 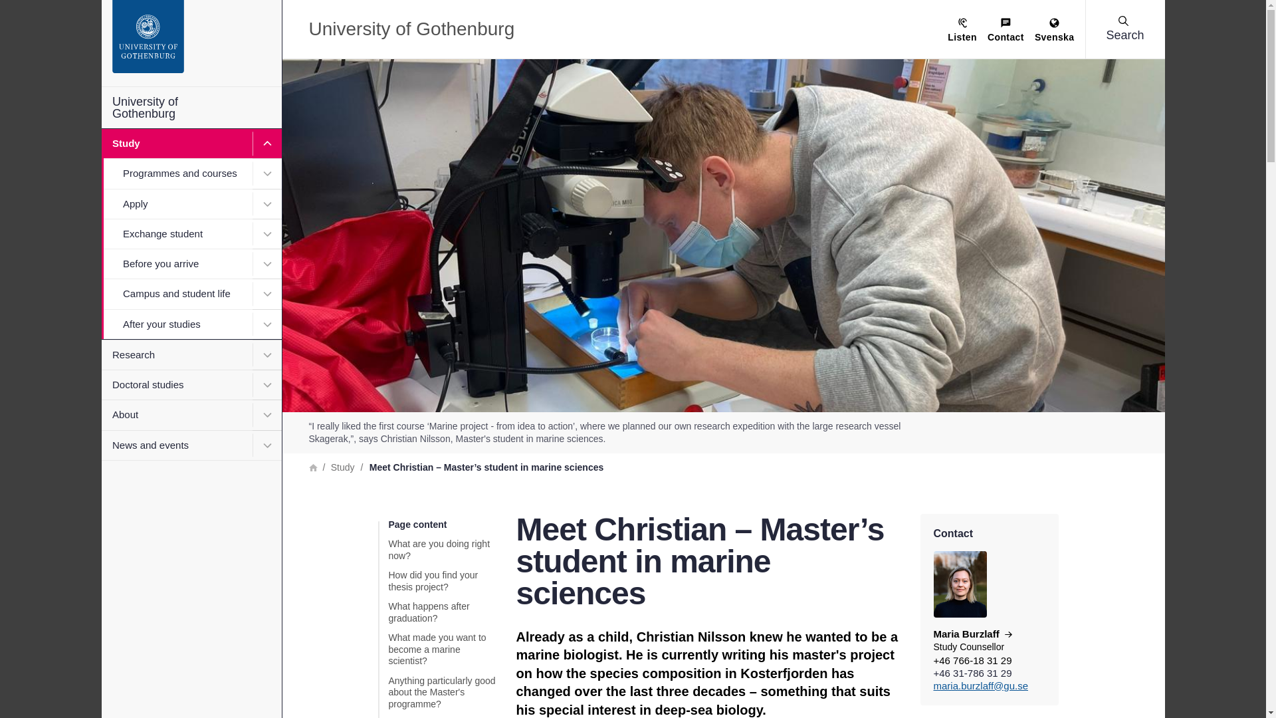 What do you see at coordinates (190, 203) in the screenshot?
I see `Apply` at bounding box center [190, 203].